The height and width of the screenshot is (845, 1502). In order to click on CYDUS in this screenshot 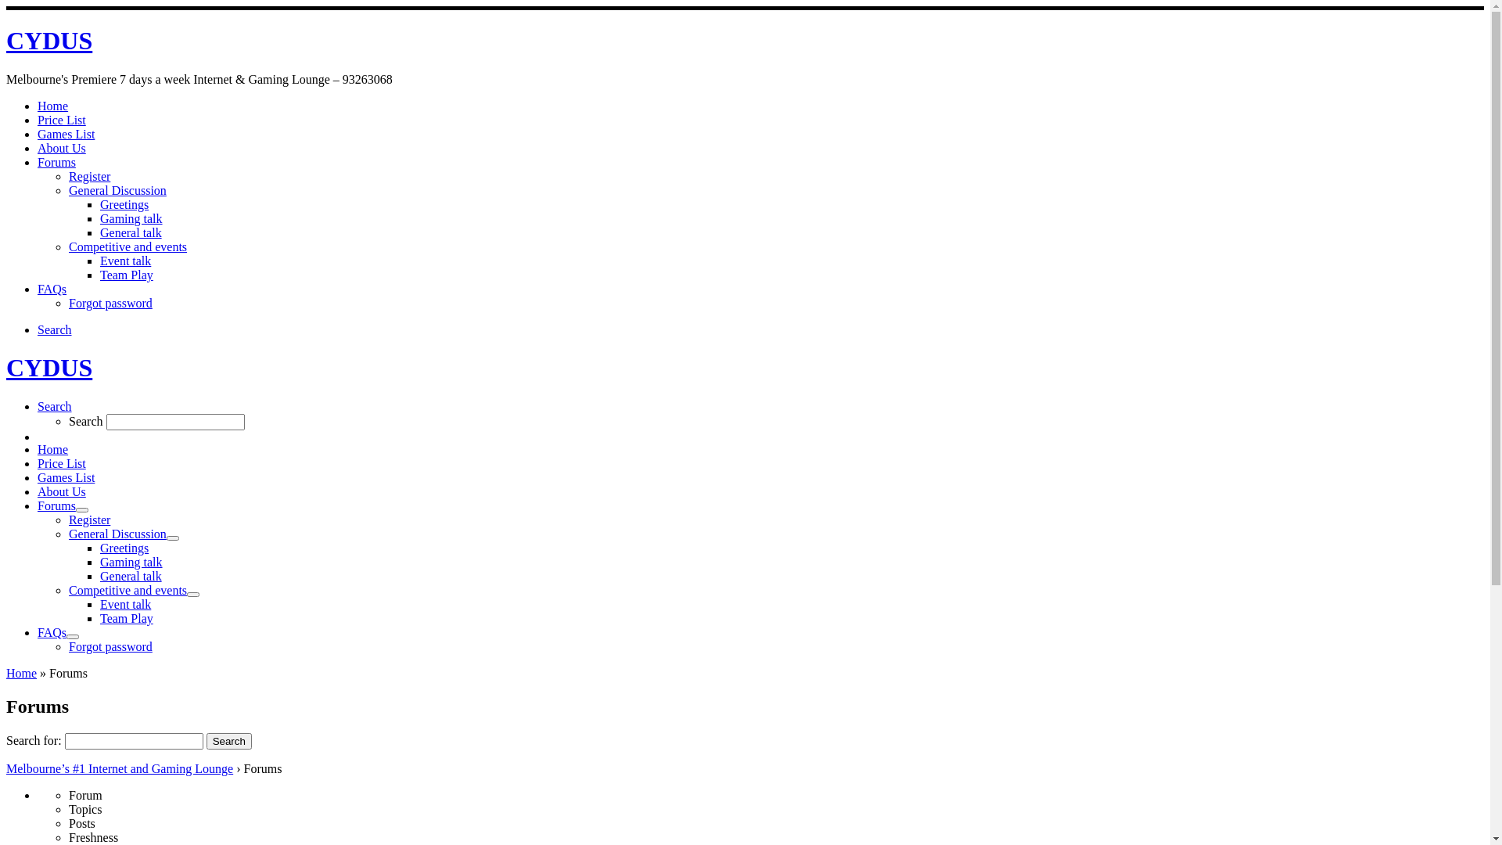, I will do `click(49, 41)`.